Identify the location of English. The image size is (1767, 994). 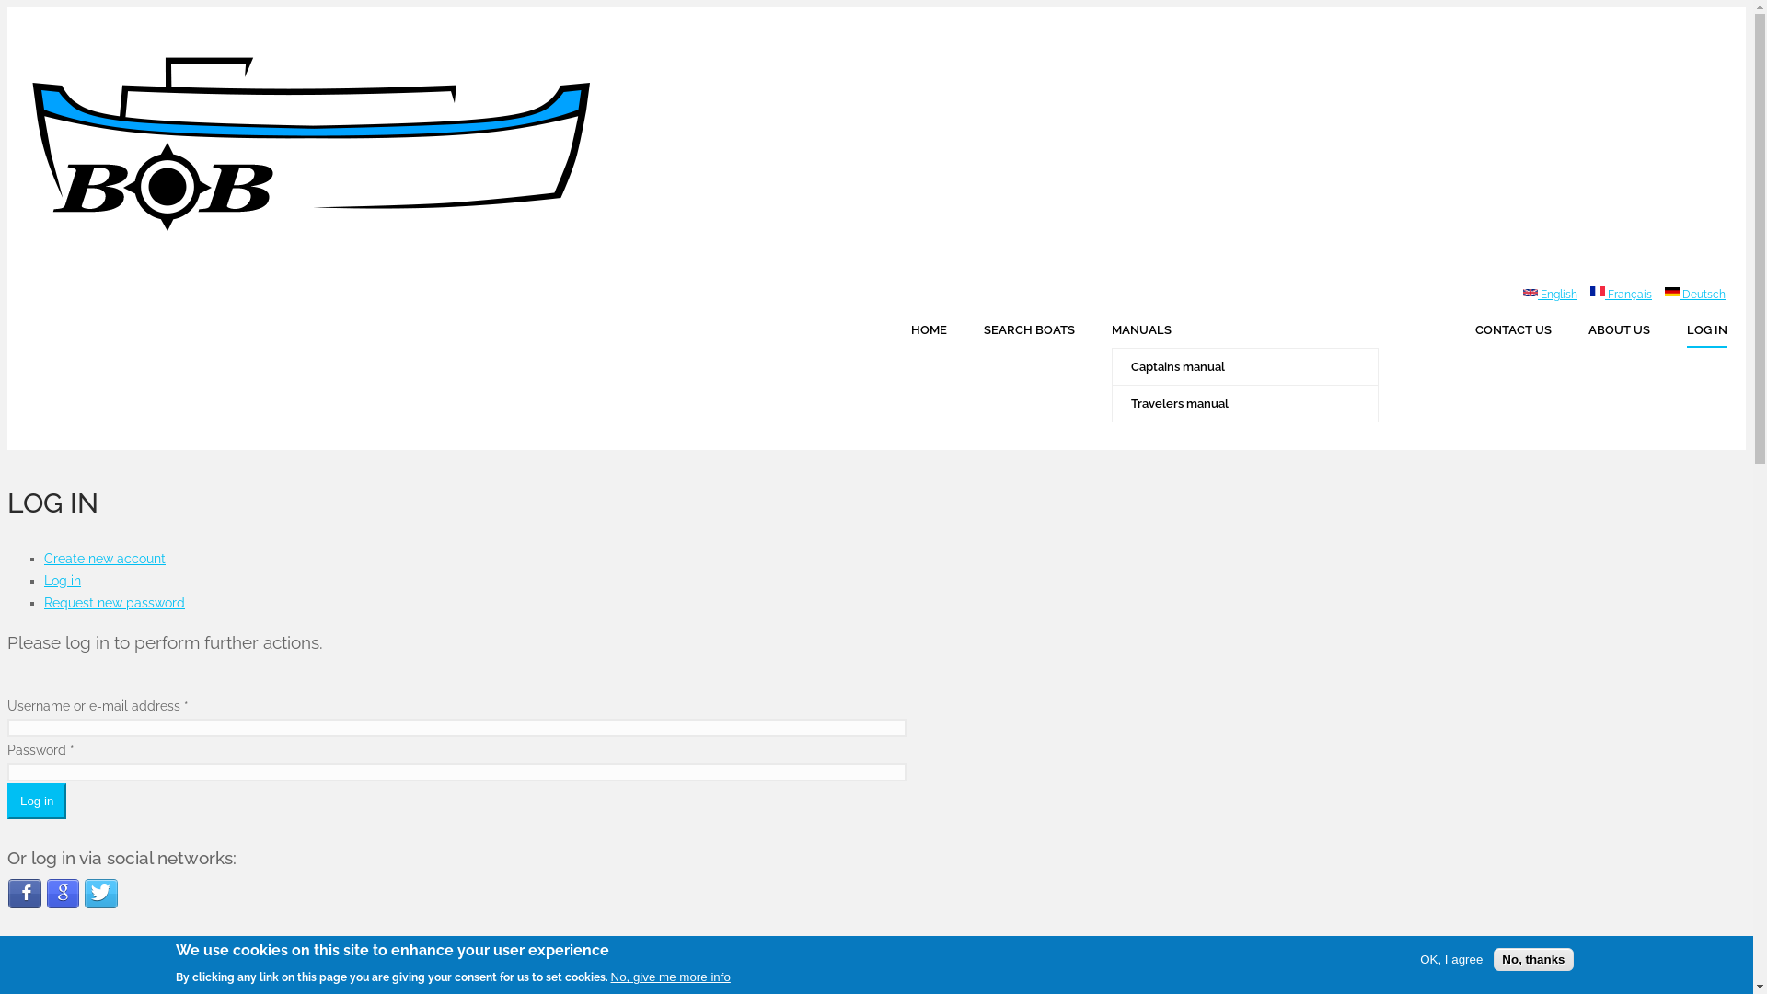
(1550, 295).